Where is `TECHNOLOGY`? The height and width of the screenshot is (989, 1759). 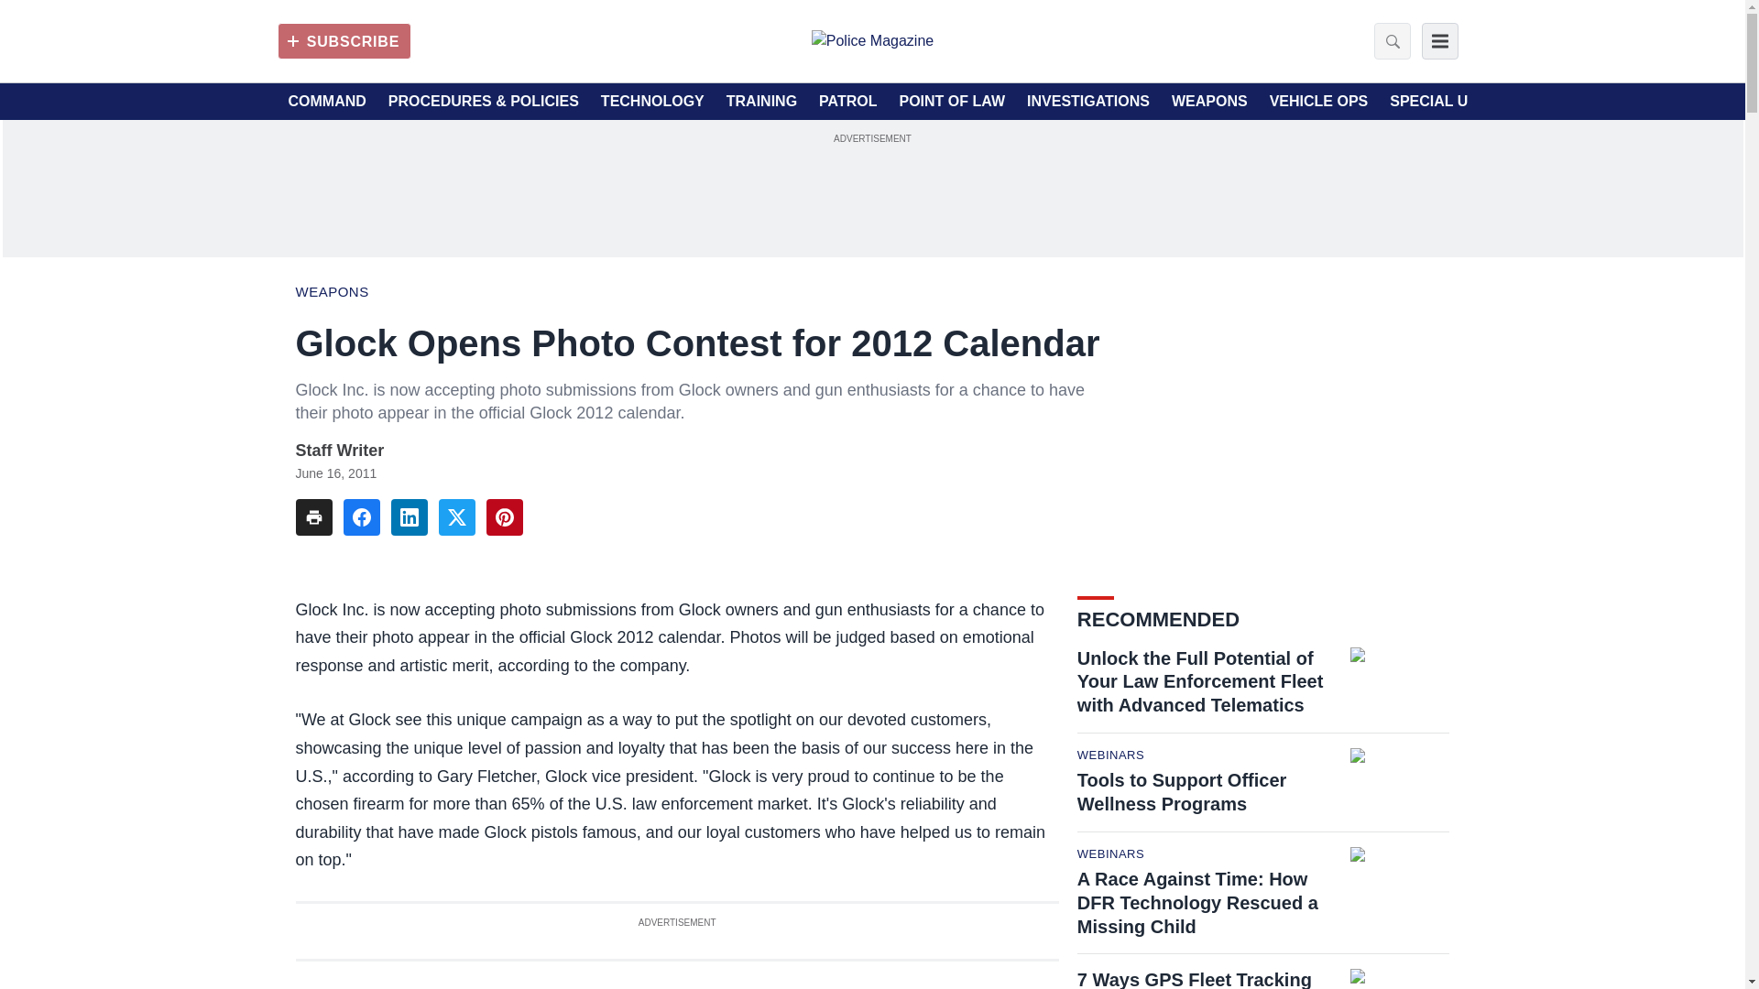 TECHNOLOGY is located at coordinates (652, 102).